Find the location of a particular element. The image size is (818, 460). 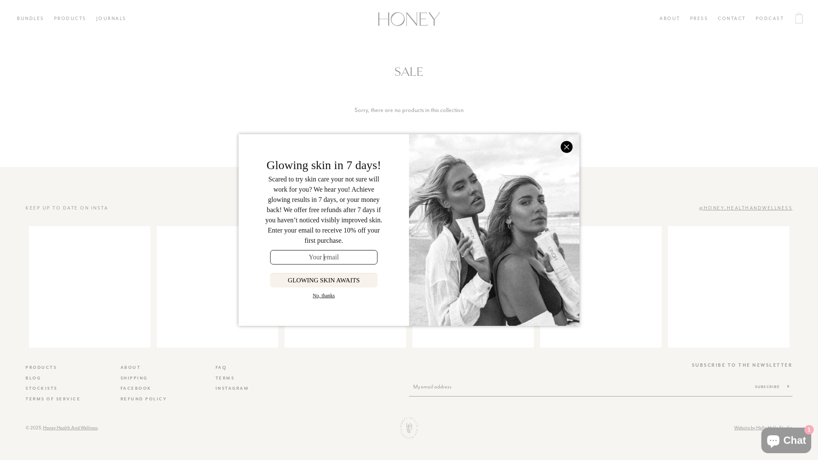

Skip to content is located at coordinates (0, 0).